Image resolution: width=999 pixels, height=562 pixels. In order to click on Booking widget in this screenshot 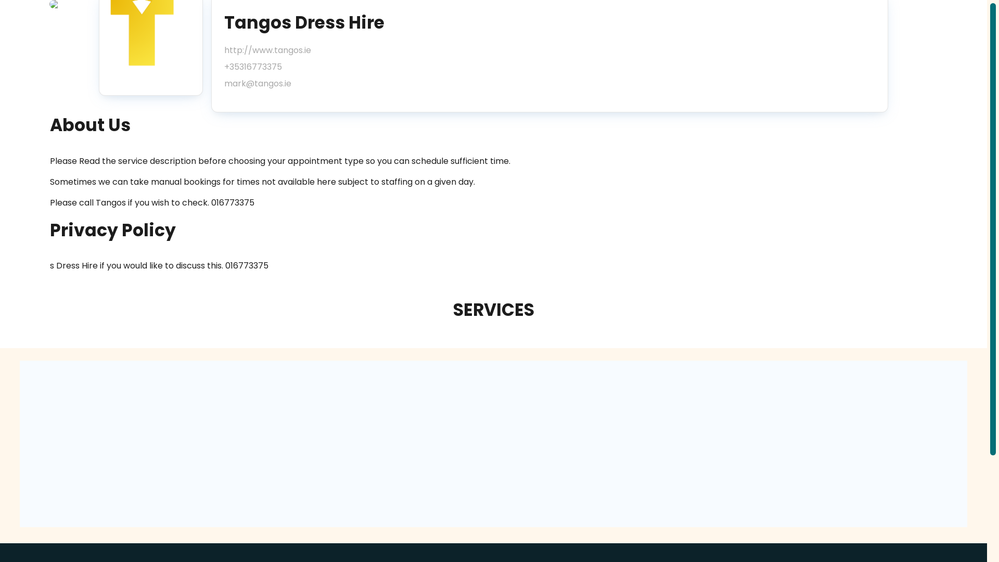, I will do `click(493, 444)`.